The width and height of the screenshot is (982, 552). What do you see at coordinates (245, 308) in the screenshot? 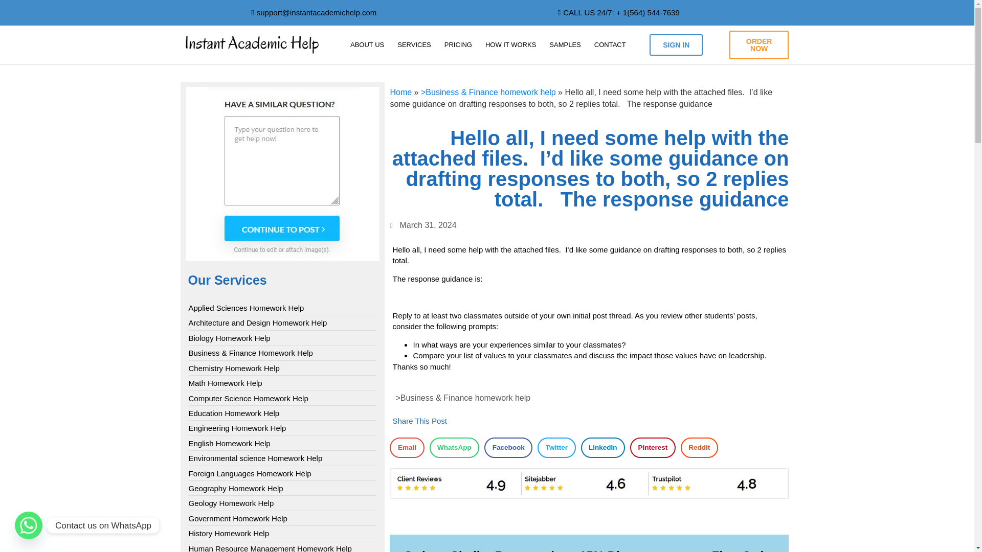
I see `Applied Sciences Homework Help` at bounding box center [245, 308].